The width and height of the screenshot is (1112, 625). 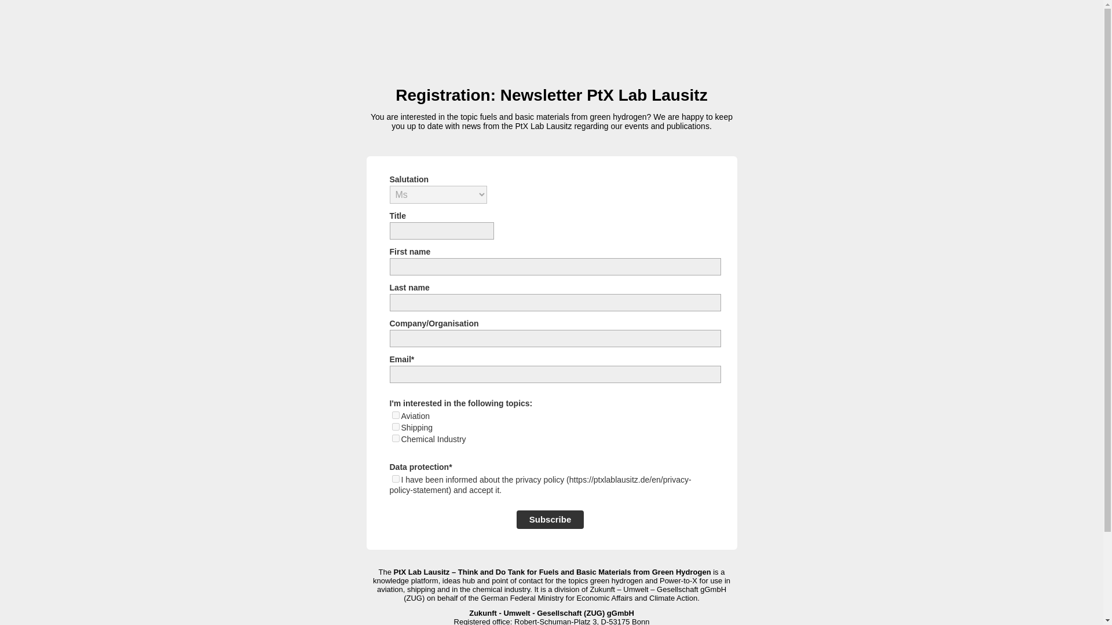 What do you see at coordinates (395, 437) in the screenshot?
I see `Chemical Industry` at bounding box center [395, 437].